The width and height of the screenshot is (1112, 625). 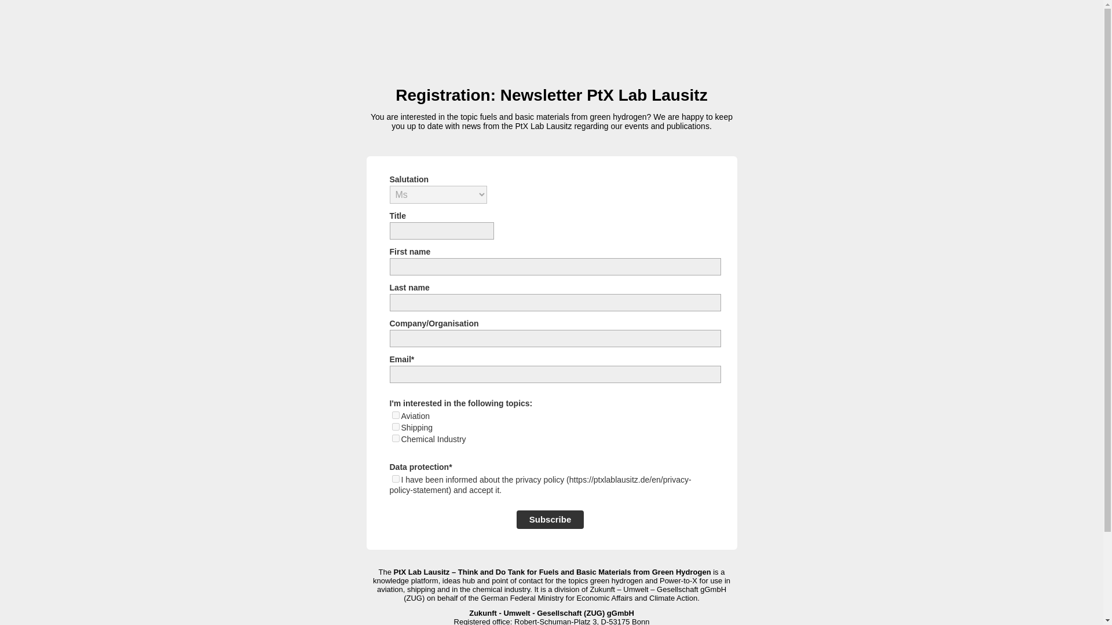 What do you see at coordinates (395, 437) in the screenshot?
I see `Chemical Industry` at bounding box center [395, 437].